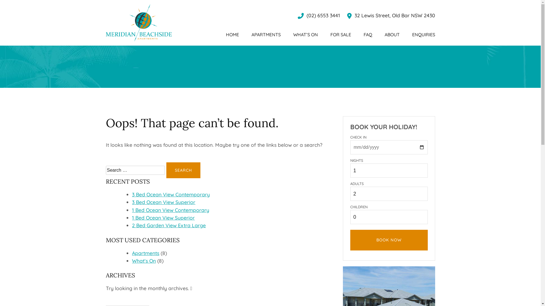 This screenshot has height=306, width=545. What do you see at coordinates (341, 35) in the screenshot?
I see `FOR SALE` at bounding box center [341, 35].